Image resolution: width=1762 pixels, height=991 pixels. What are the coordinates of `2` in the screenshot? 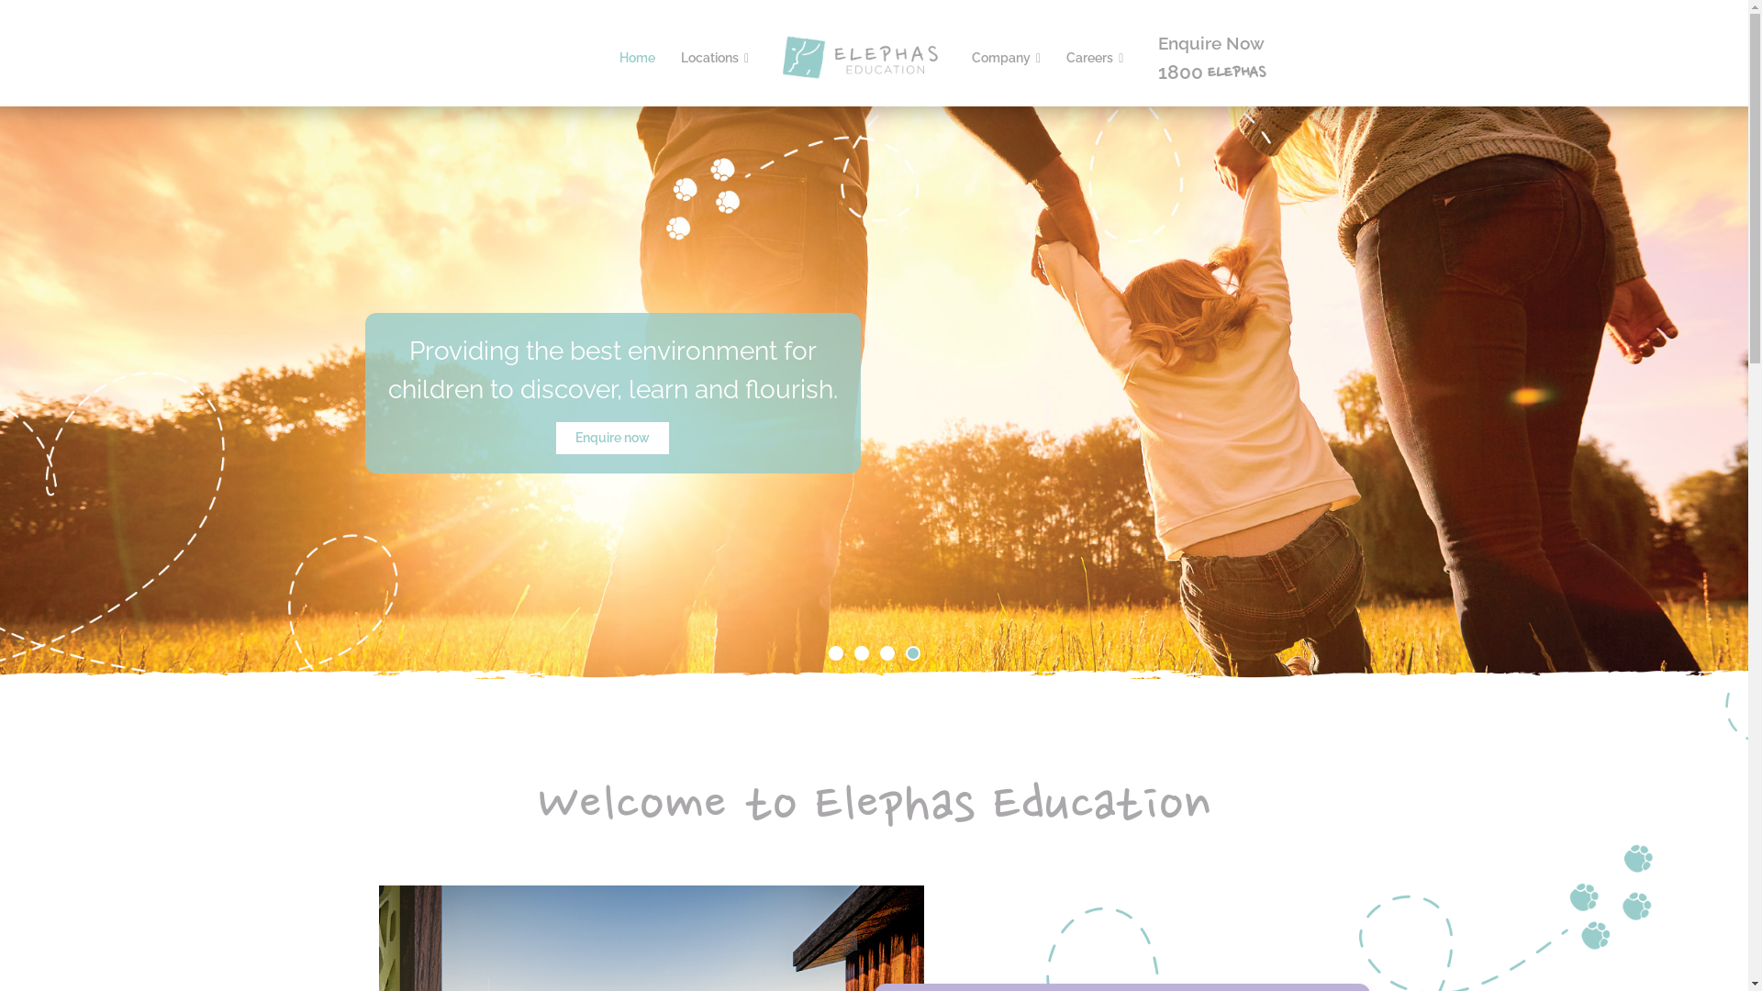 It's located at (861, 653).